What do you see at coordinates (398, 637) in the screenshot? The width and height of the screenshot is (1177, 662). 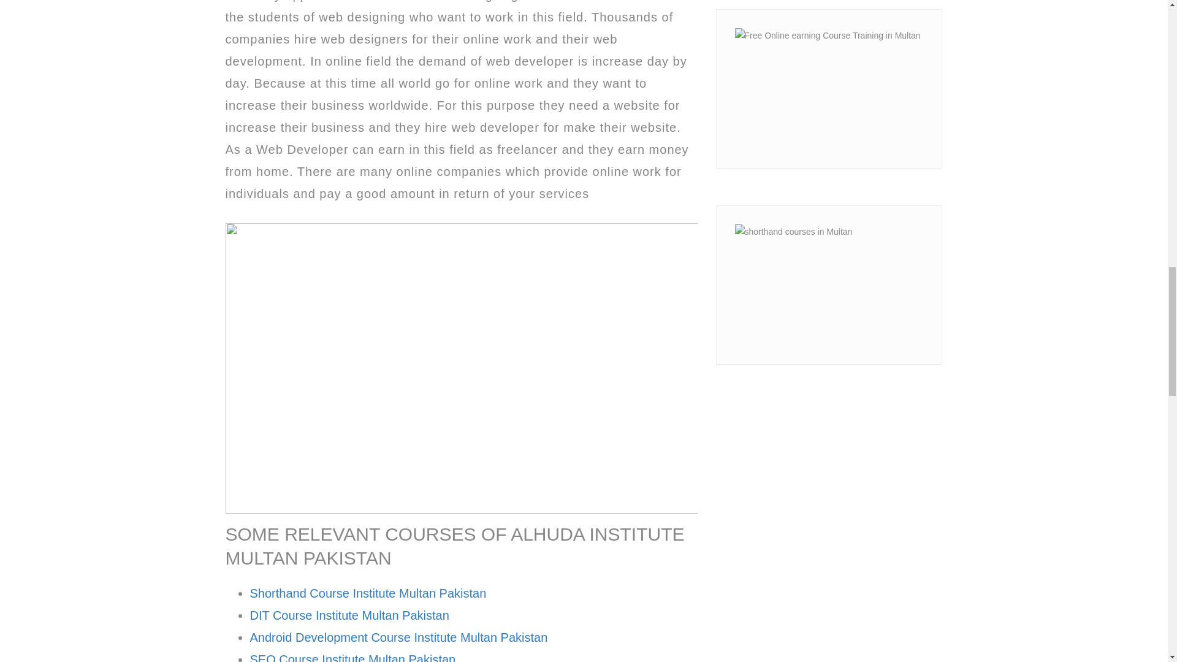 I see `Android Development Course Institute Multan Pakistan` at bounding box center [398, 637].